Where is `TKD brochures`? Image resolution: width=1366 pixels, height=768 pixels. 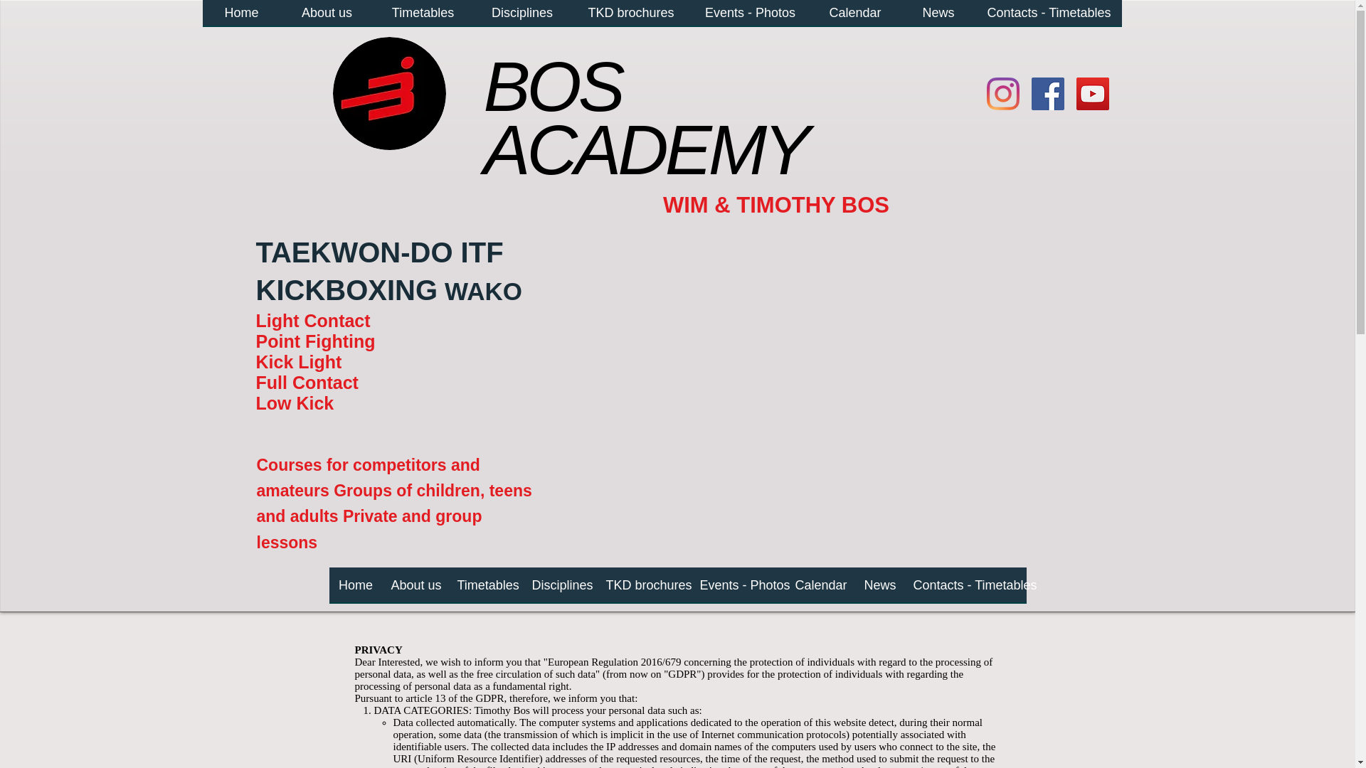 TKD brochures is located at coordinates (632, 17).